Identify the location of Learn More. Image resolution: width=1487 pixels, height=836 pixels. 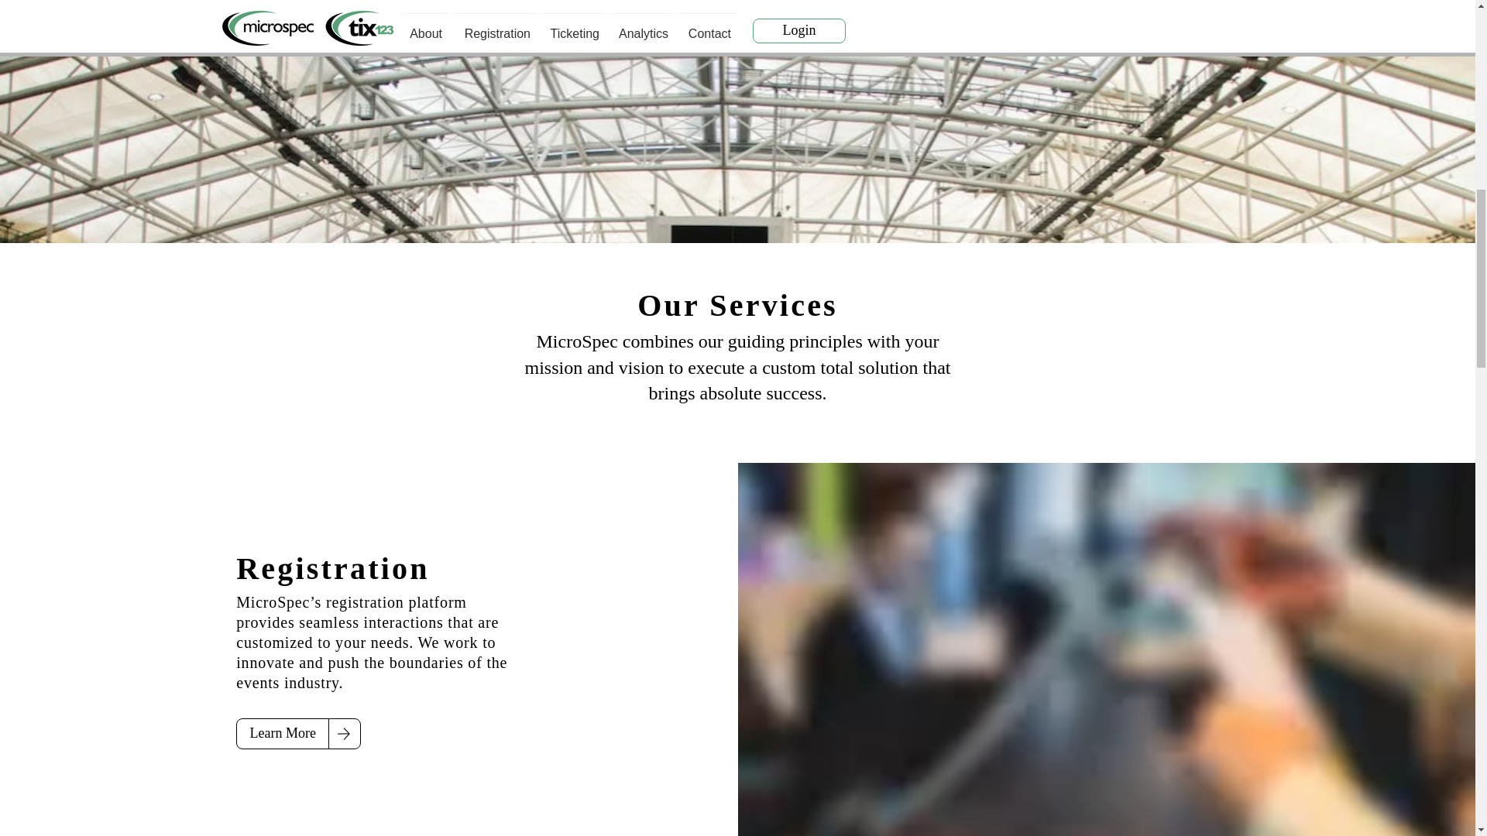
(282, 733).